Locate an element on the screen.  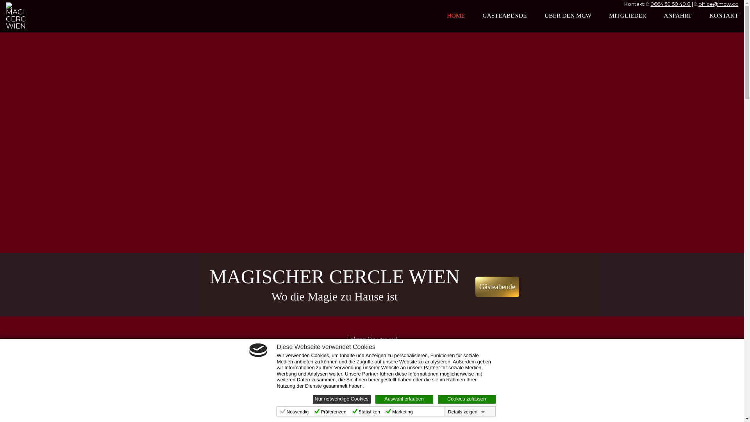
KONTAKT is located at coordinates (724, 16).